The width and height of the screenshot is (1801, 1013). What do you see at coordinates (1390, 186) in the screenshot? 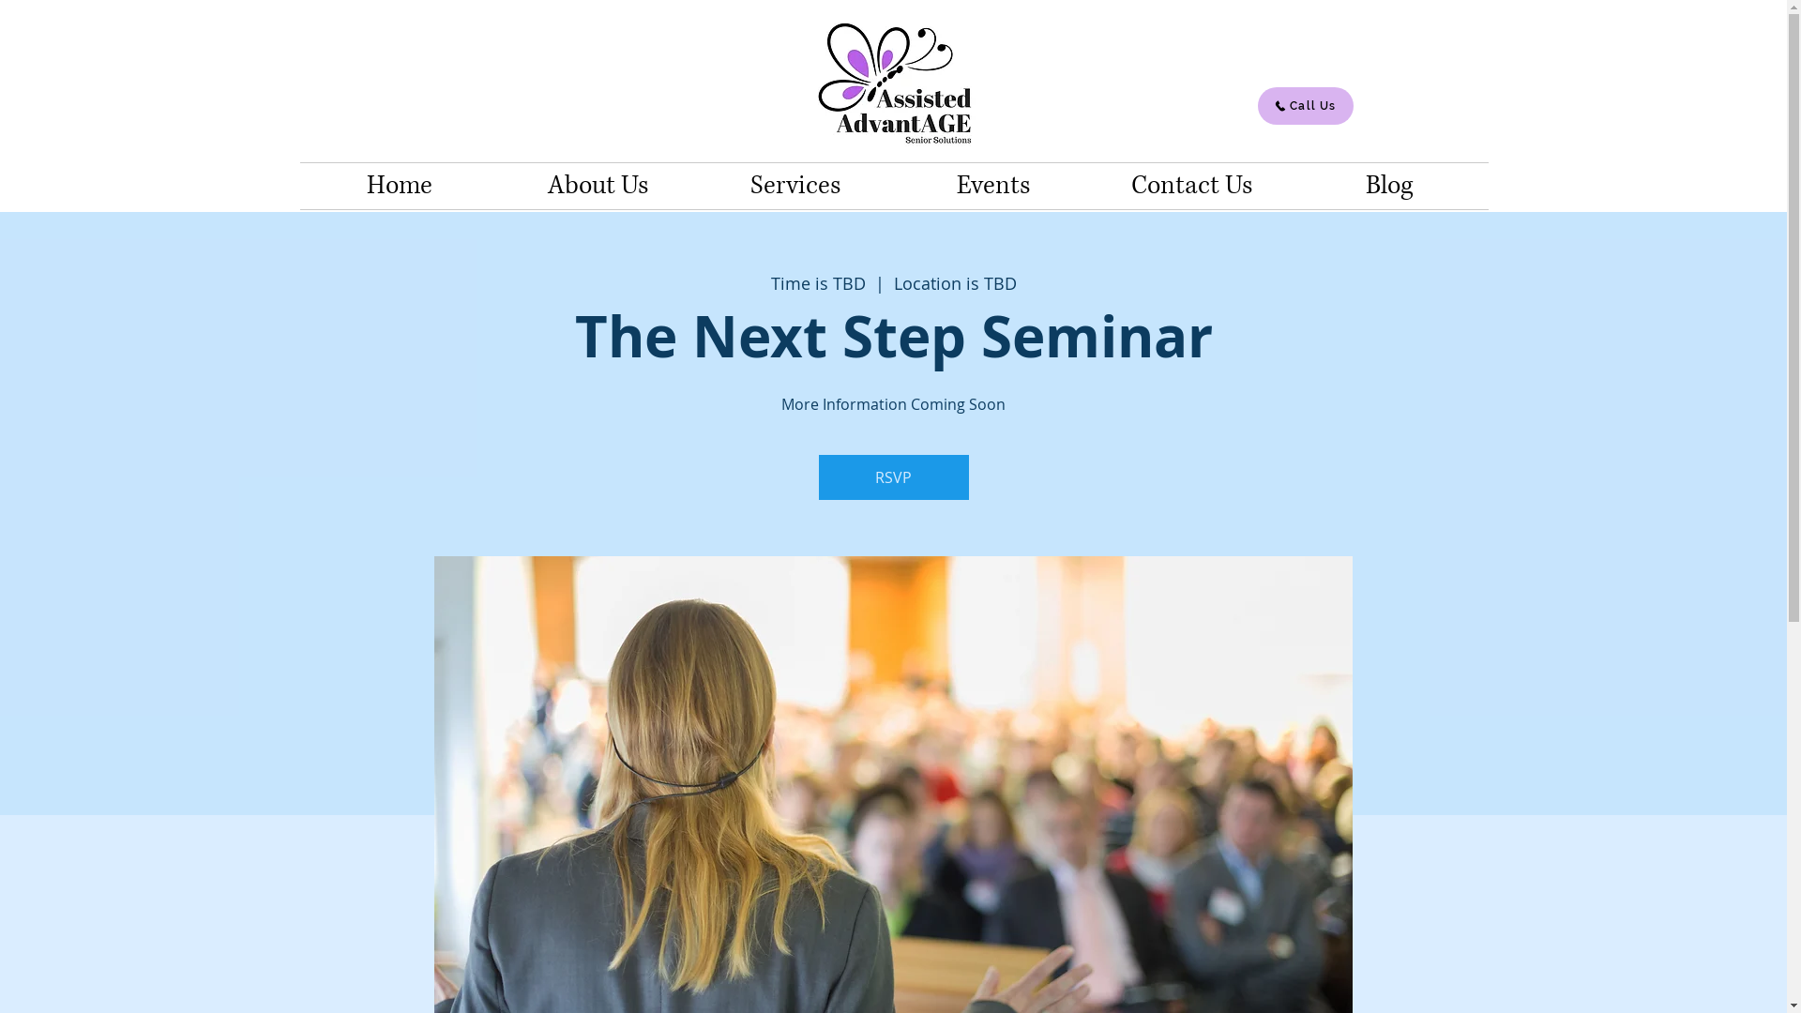
I see `Blog` at bounding box center [1390, 186].